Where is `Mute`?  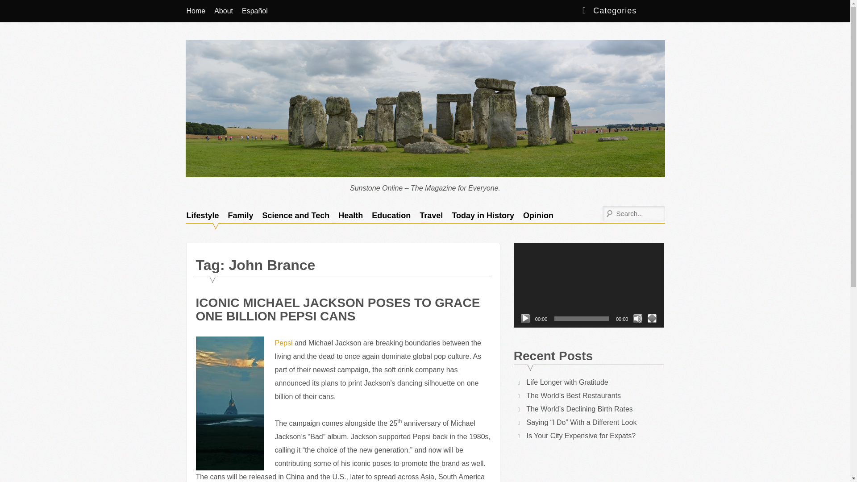
Mute is located at coordinates (637, 319).